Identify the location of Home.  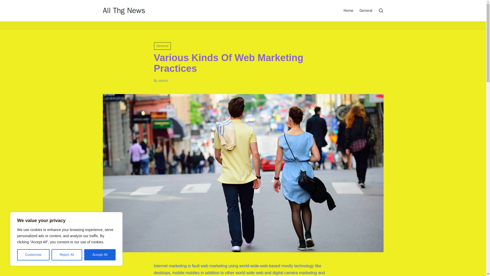
(348, 10).